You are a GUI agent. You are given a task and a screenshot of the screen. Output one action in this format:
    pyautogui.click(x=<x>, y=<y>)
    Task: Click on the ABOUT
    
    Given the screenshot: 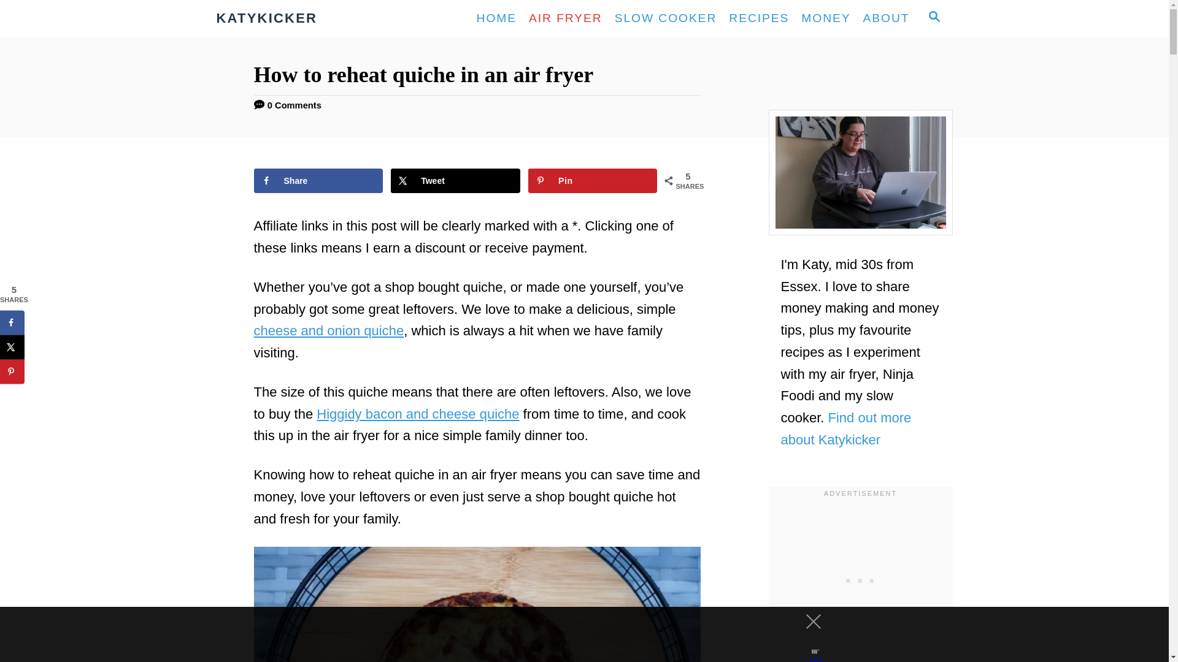 What is the action you would take?
    pyautogui.click(x=887, y=18)
    